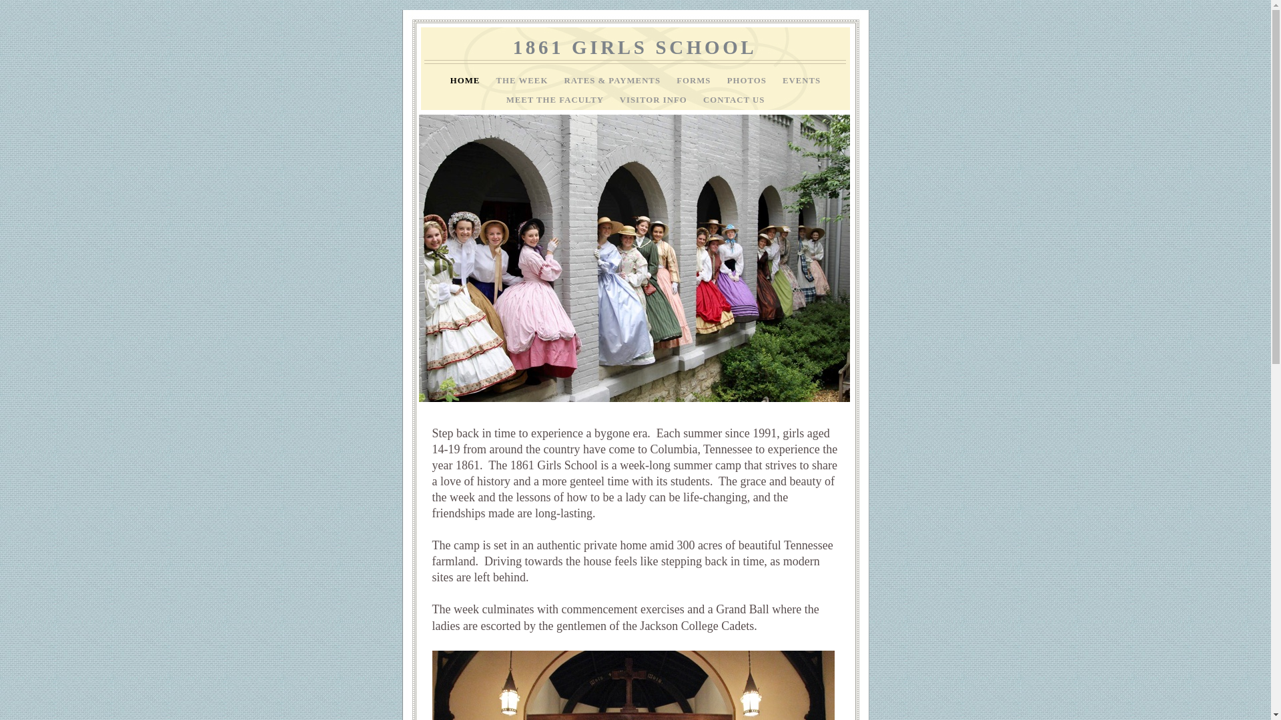 This screenshot has width=1281, height=720. What do you see at coordinates (734, 100) in the screenshot?
I see `CONTACT US` at bounding box center [734, 100].